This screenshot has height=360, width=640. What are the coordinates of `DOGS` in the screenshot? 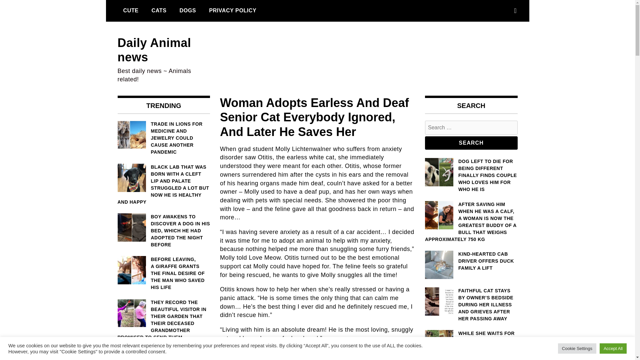 It's located at (187, 10).